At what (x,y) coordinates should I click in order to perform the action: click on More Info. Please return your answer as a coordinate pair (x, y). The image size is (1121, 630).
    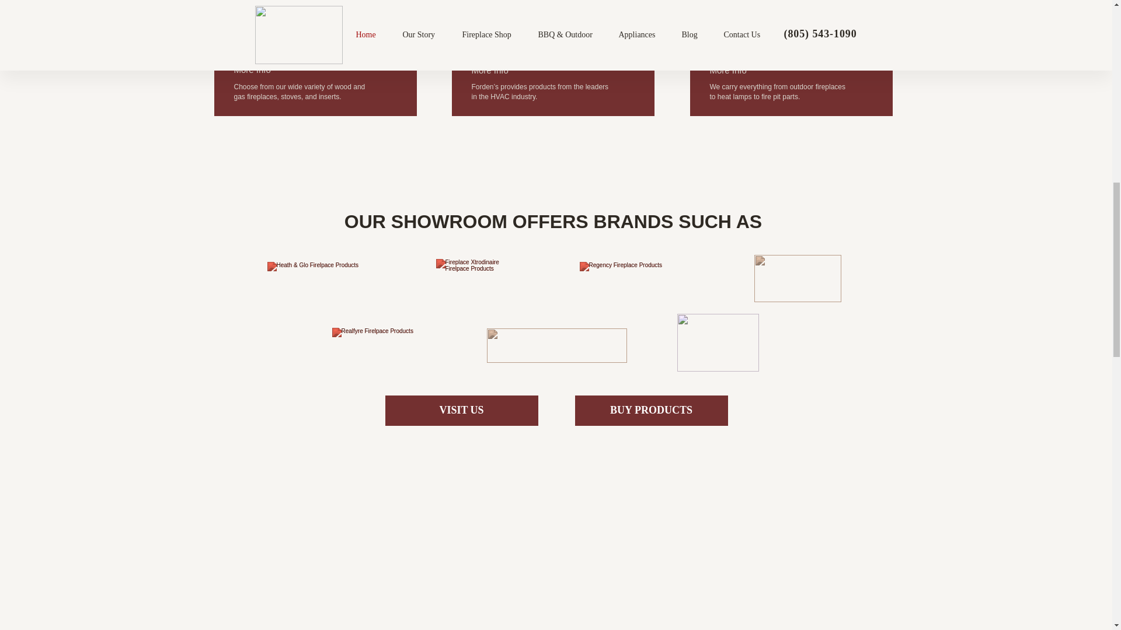
    Looking at the image, I should click on (251, 70).